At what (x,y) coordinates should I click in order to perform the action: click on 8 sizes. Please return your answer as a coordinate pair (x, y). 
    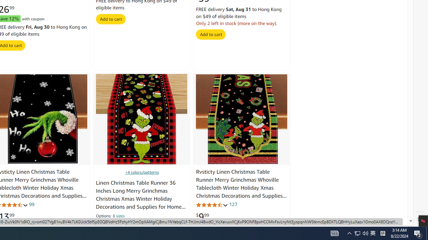
    Looking at the image, I should click on (118, 217).